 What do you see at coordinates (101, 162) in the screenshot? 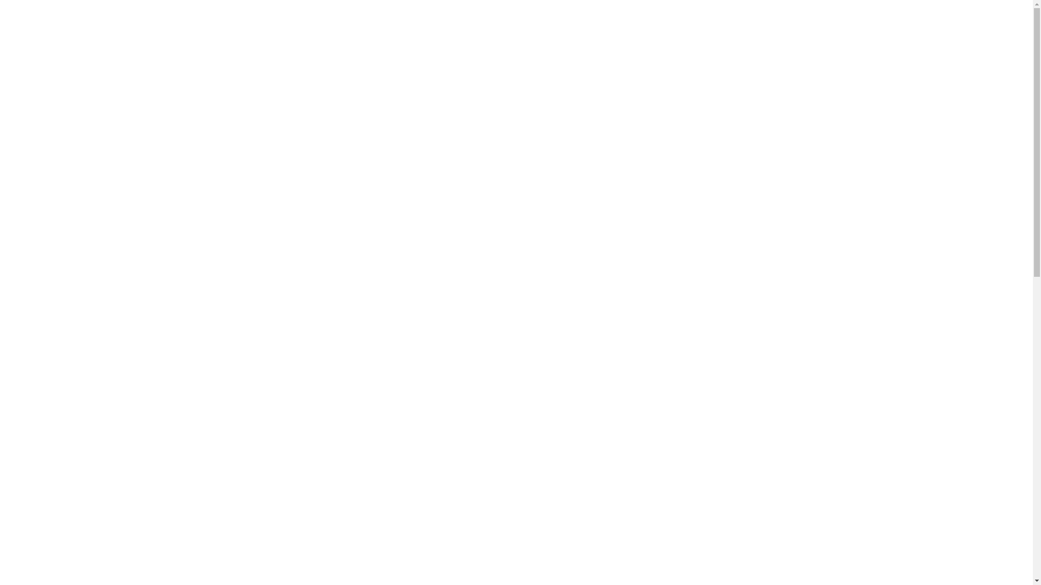
I see `Beleuchtungsballone` at bounding box center [101, 162].